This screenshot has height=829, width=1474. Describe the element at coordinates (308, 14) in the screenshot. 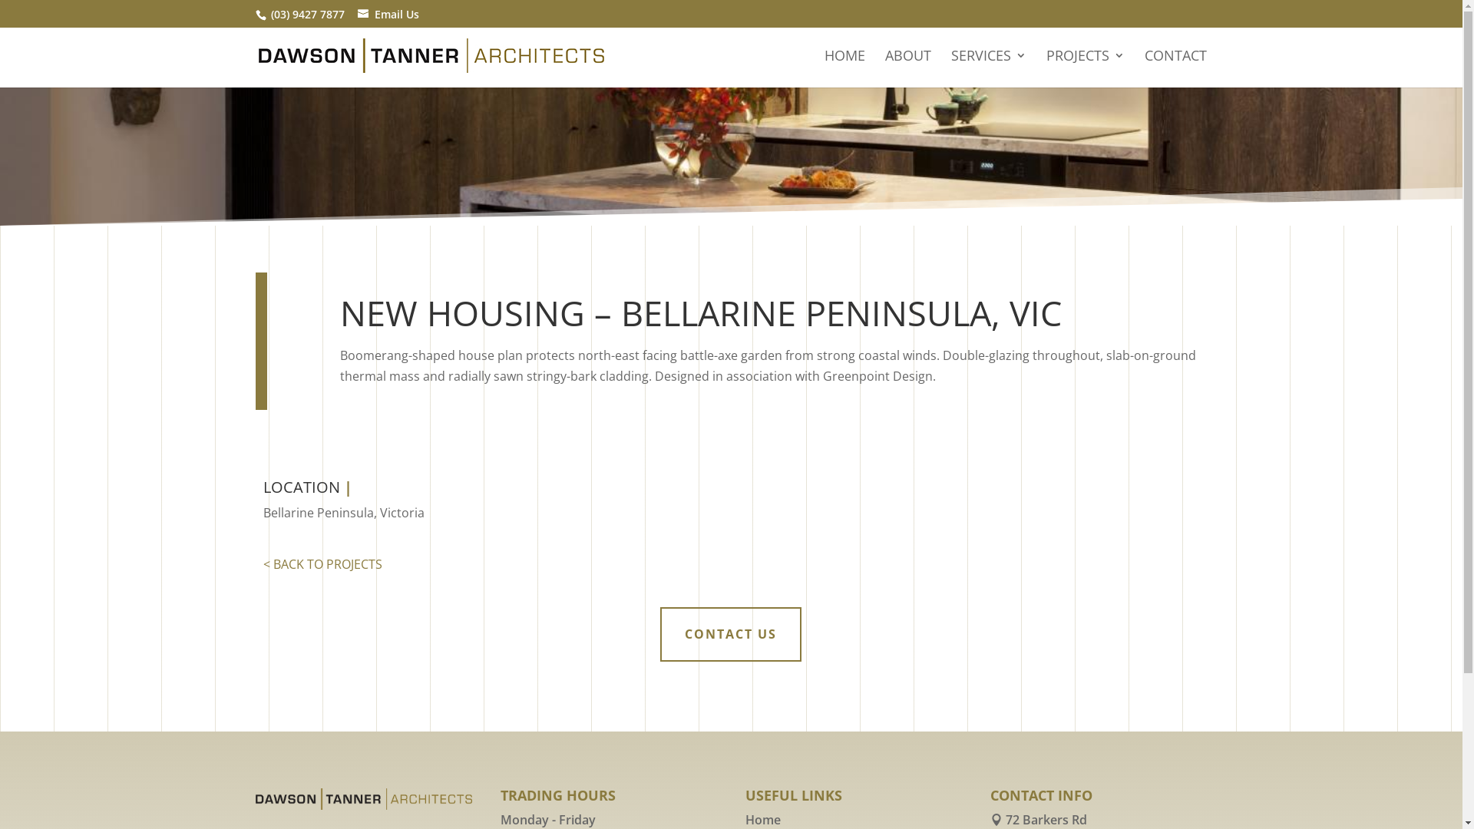

I see `(03) 9427 7877` at that location.